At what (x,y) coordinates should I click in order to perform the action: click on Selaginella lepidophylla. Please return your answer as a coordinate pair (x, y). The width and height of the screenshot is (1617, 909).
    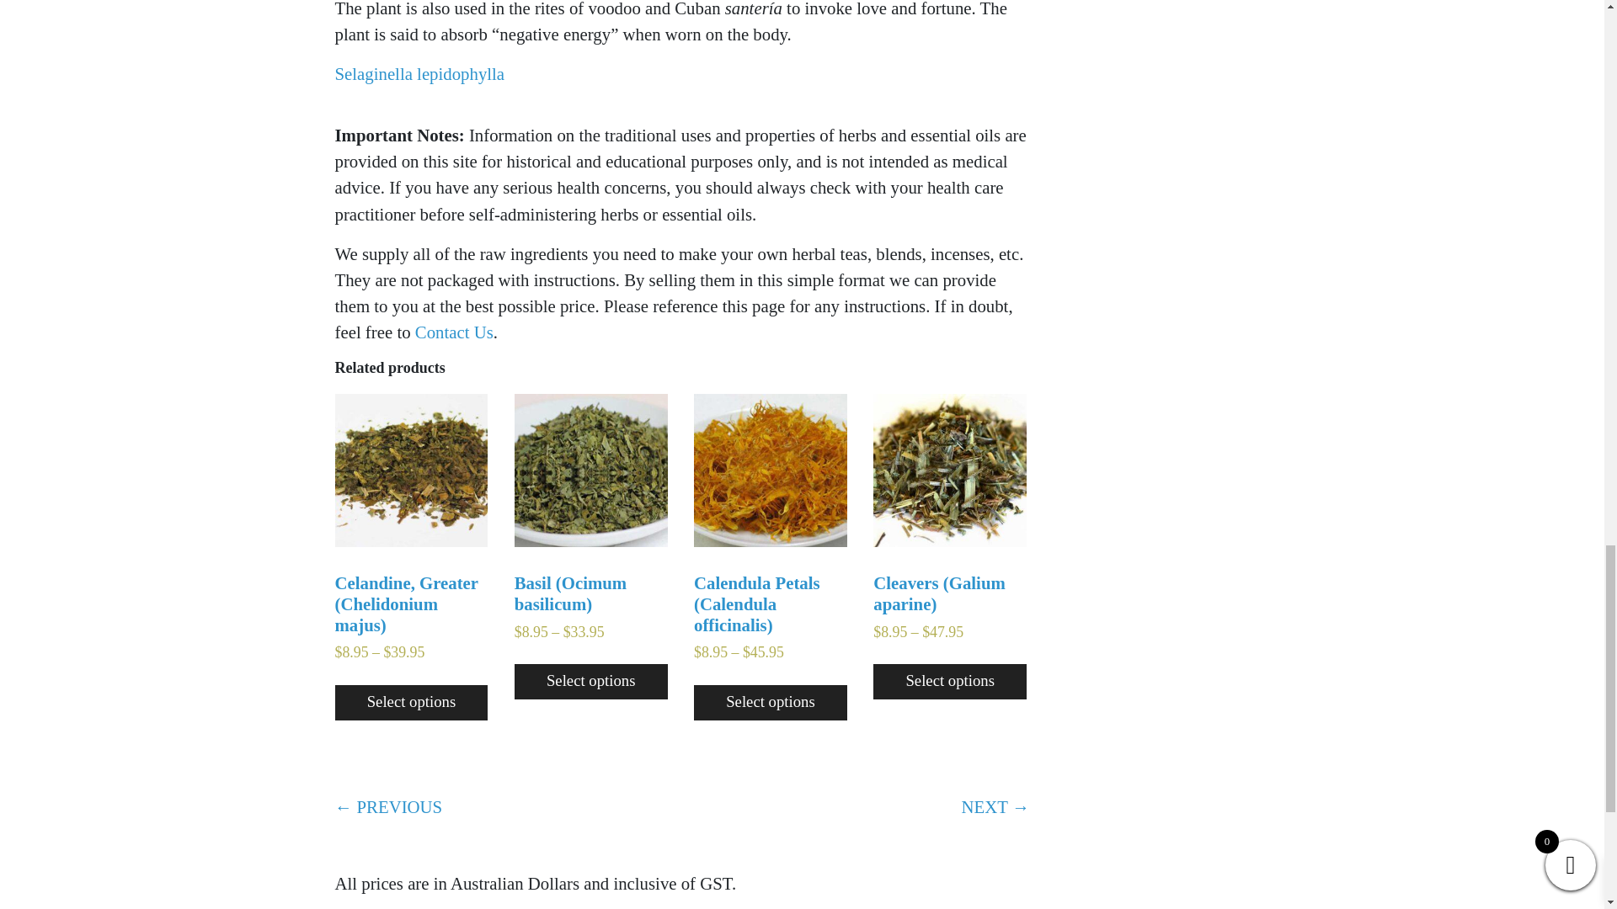
    Looking at the image, I should click on (419, 73).